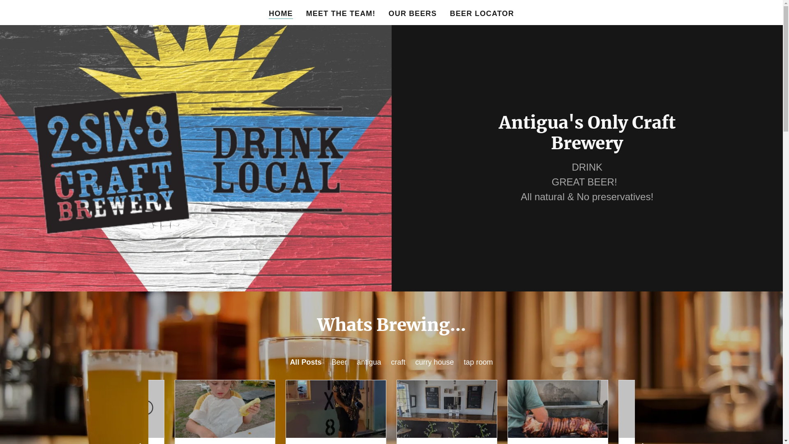  Describe the element at coordinates (369, 362) in the screenshot. I see `antigua` at that location.